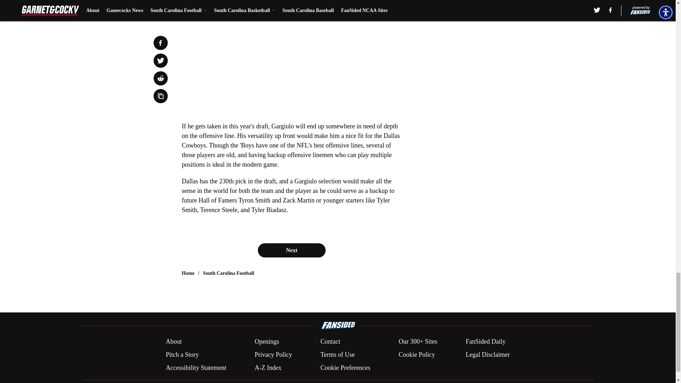 The width and height of the screenshot is (681, 383). I want to click on Contact, so click(330, 342).